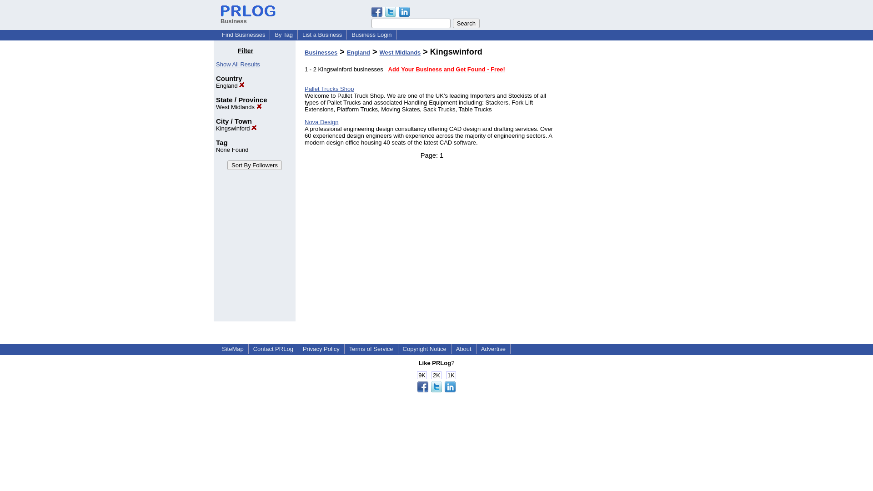 This screenshot has height=491, width=873. Describe the element at coordinates (425, 349) in the screenshot. I see `Copyright Notice` at that location.